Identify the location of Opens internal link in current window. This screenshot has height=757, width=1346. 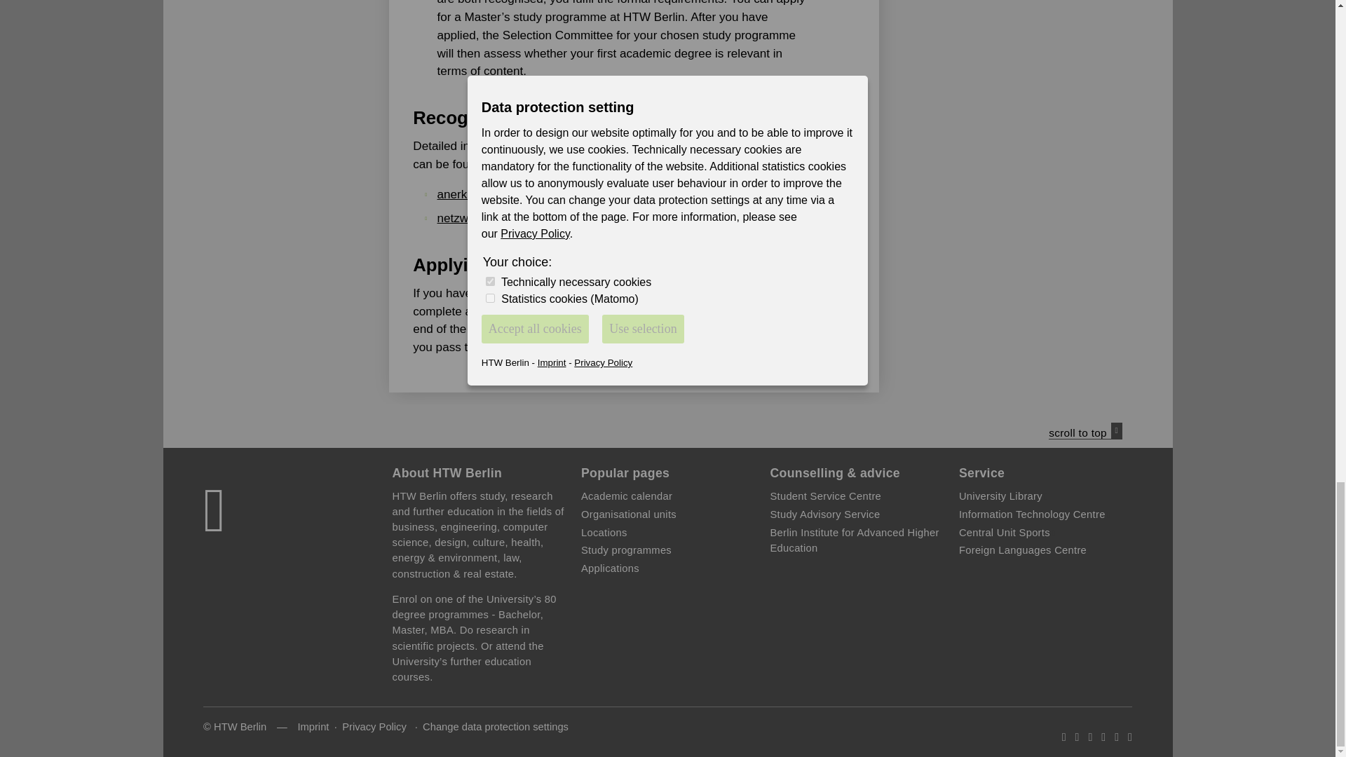
(826, 496).